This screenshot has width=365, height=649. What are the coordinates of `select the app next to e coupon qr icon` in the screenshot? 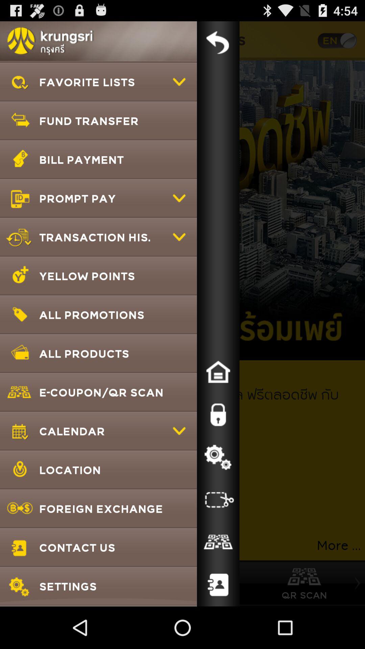 It's located at (218, 414).